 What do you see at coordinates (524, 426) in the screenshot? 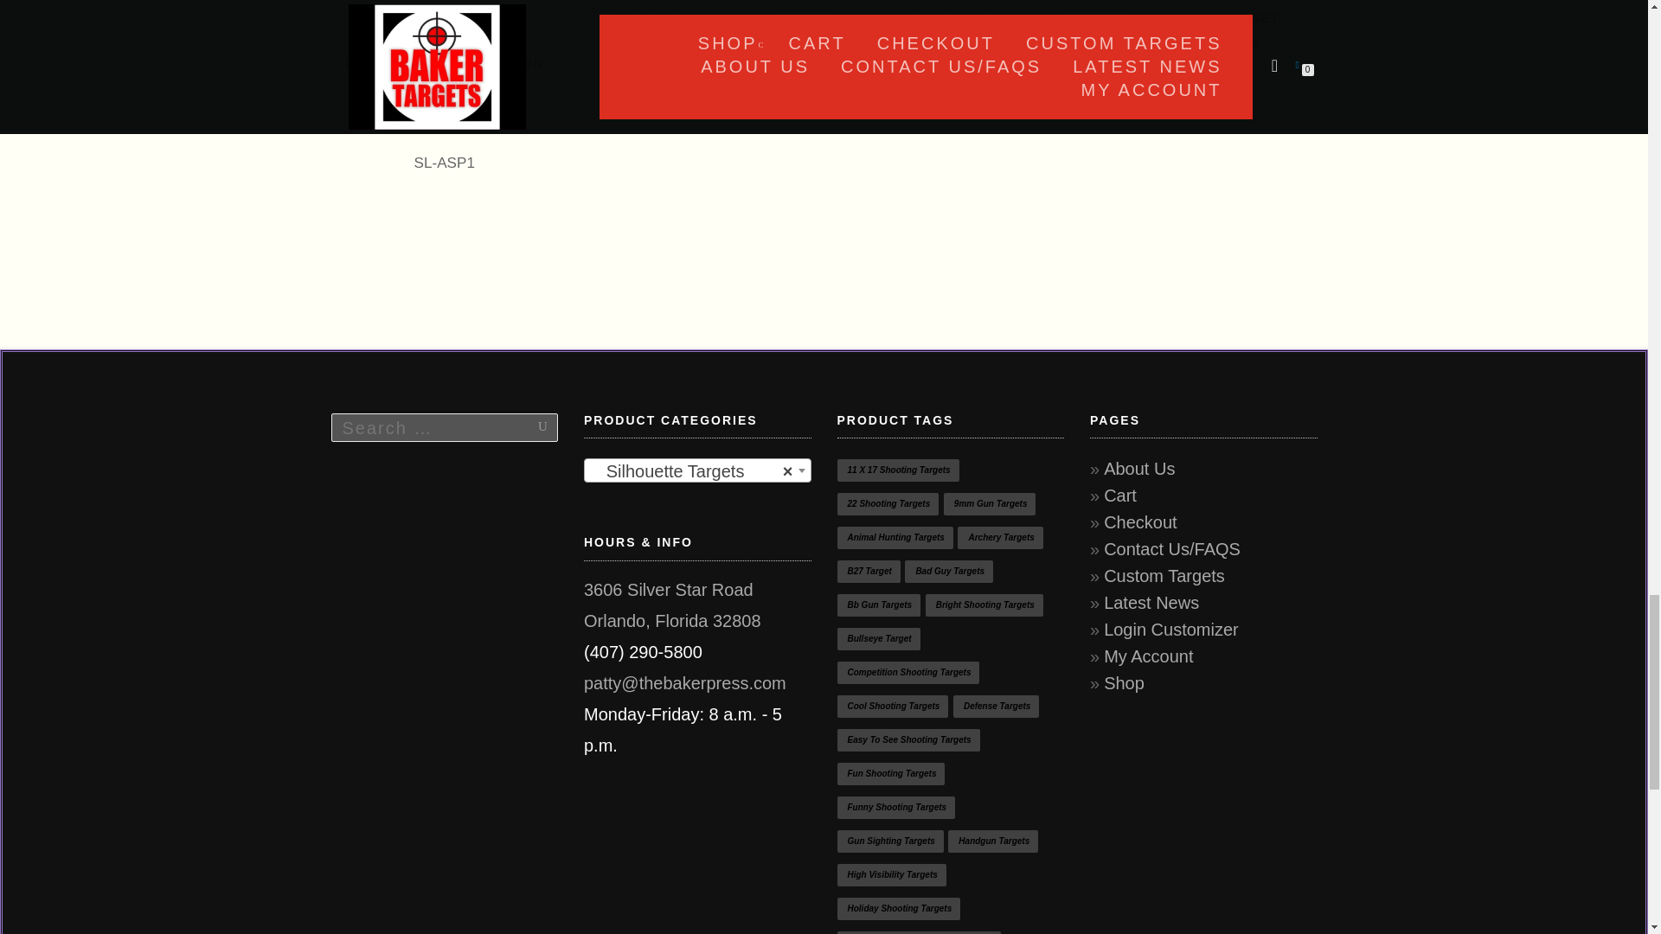
I see `Search` at bounding box center [524, 426].